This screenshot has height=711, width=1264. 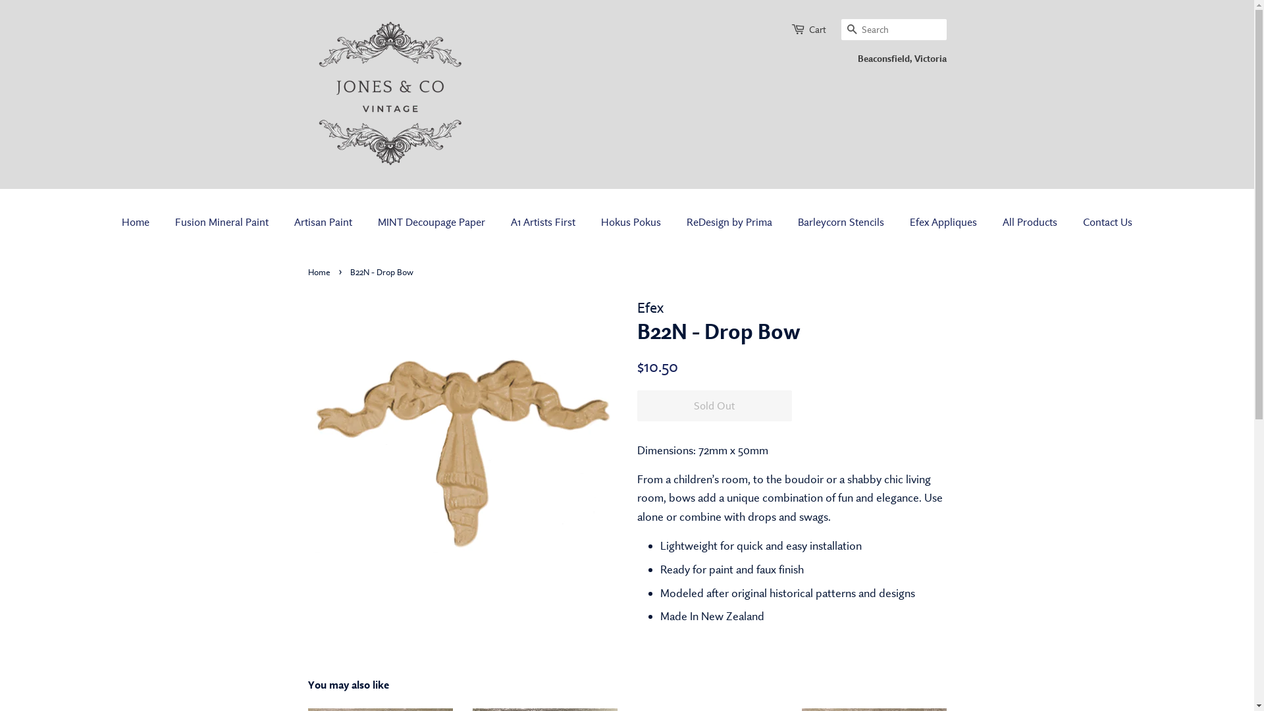 I want to click on Artisan Paint, so click(x=325, y=223).